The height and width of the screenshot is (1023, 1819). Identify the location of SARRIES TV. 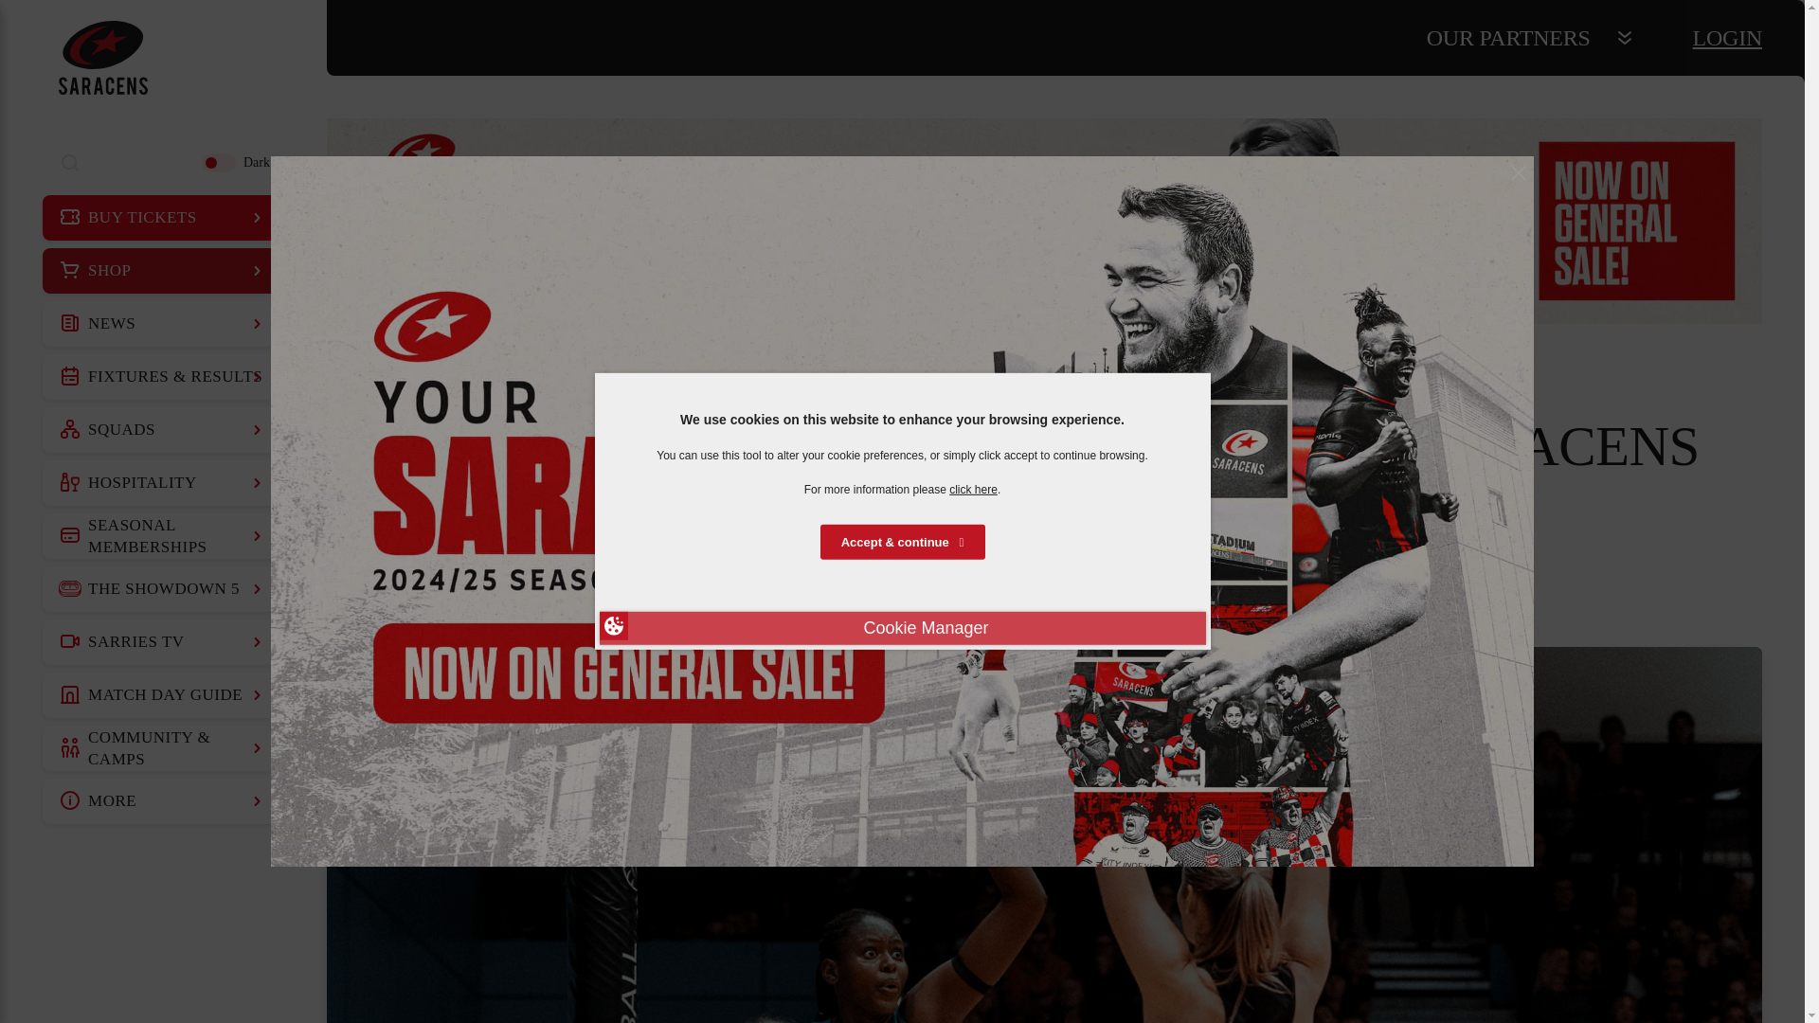
(163, 642).